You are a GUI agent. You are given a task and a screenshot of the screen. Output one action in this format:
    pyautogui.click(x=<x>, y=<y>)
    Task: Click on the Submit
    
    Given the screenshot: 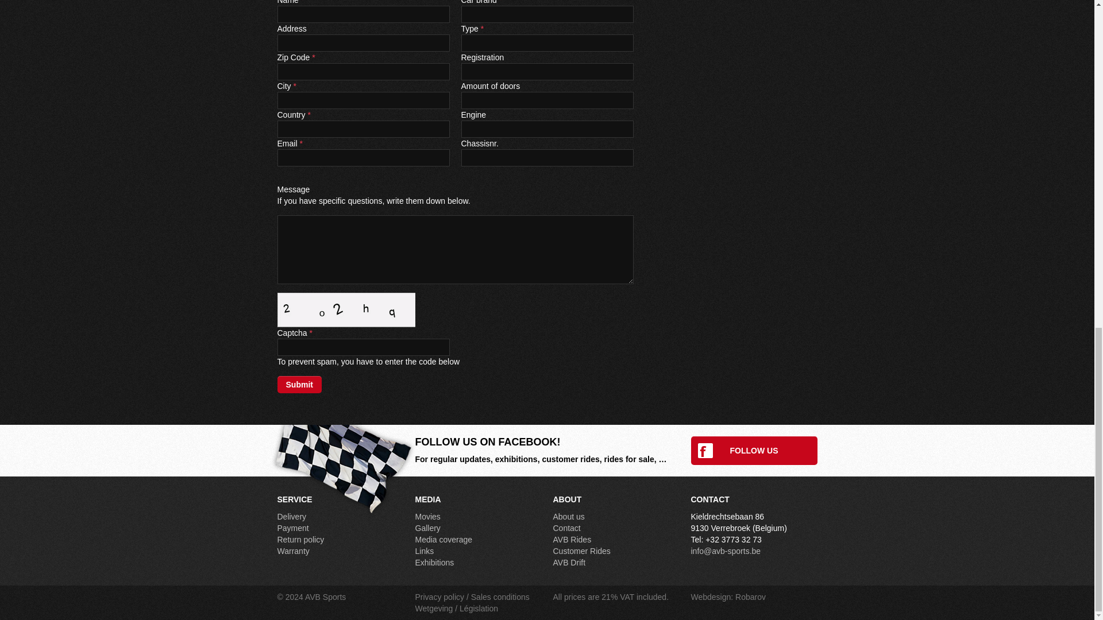 What is the action you would take?
    pyautogui.click(x=299, y=384)
    